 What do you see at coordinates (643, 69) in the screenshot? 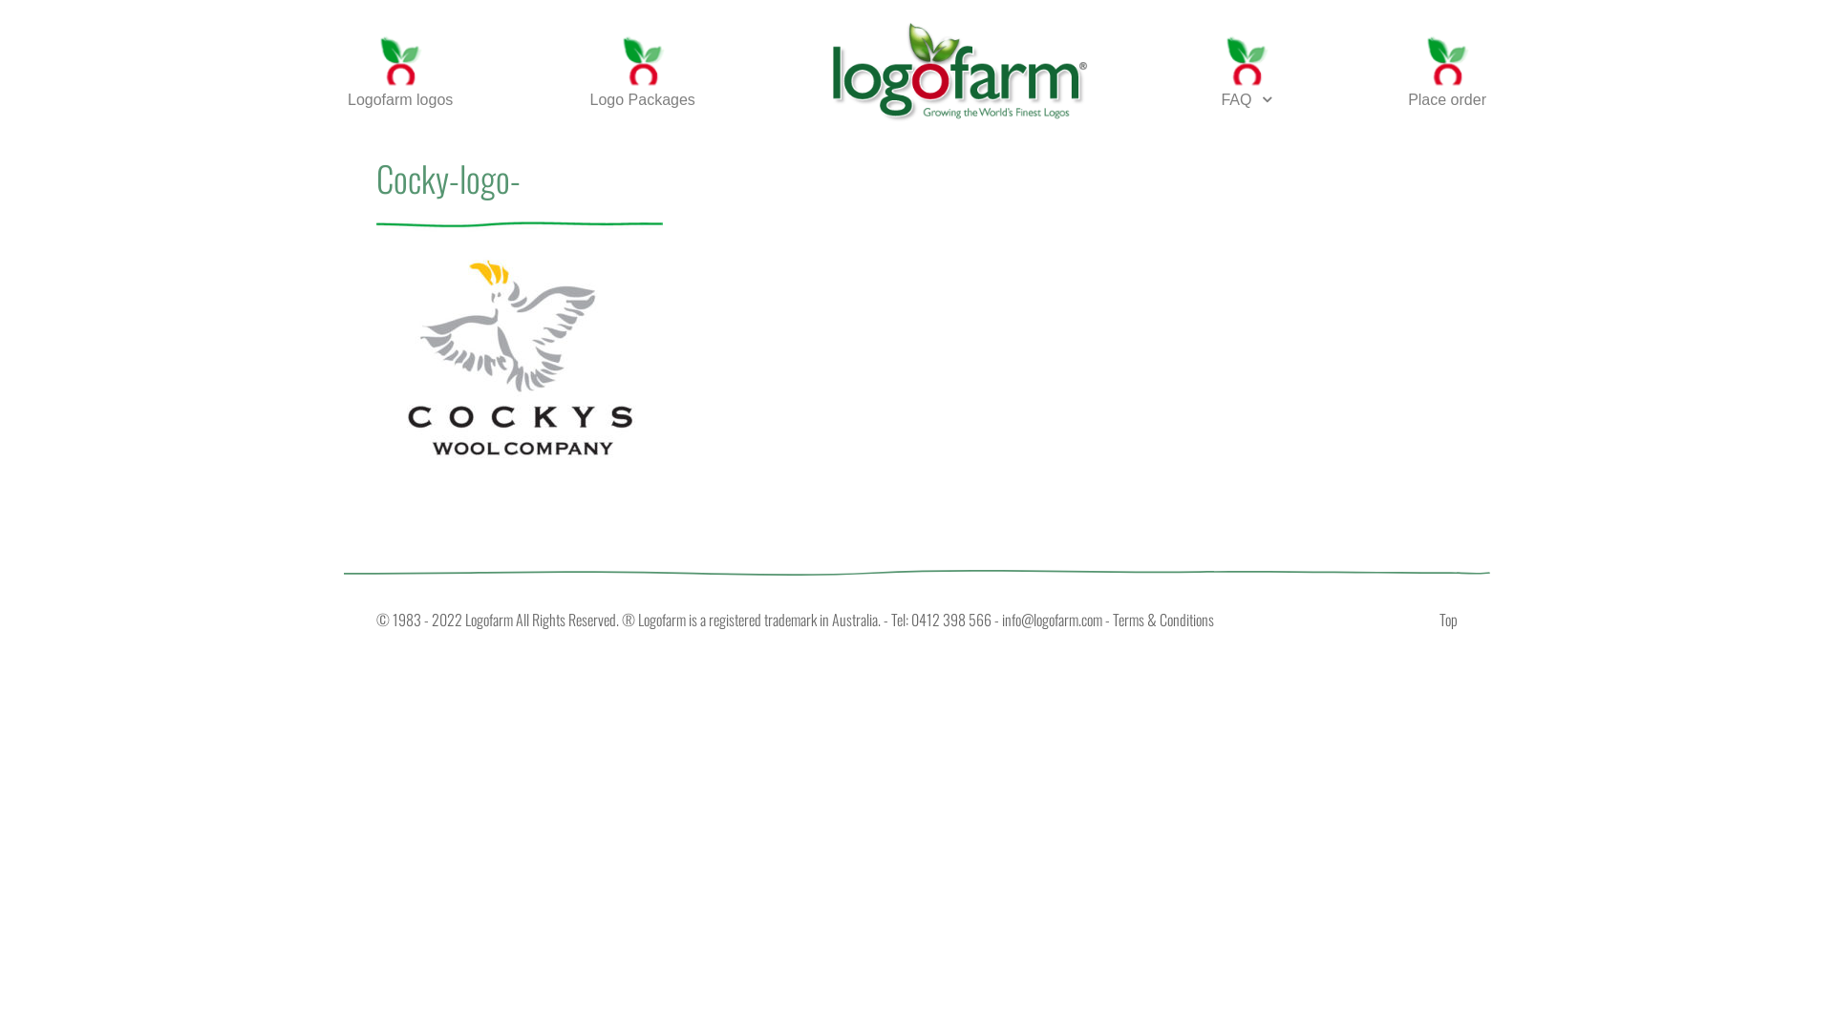
I see `Logo Packages` at bounding box center [643, 69].